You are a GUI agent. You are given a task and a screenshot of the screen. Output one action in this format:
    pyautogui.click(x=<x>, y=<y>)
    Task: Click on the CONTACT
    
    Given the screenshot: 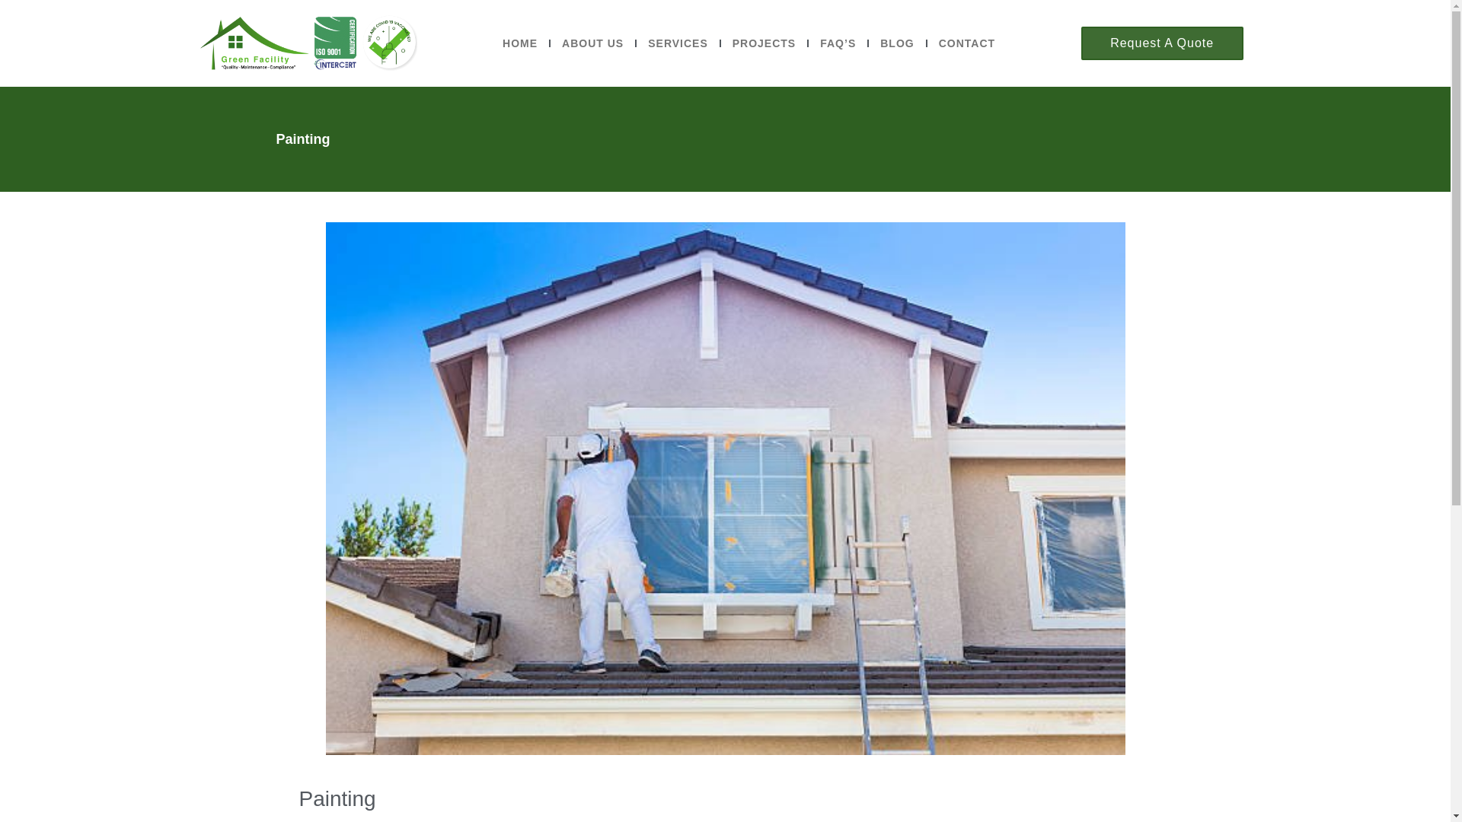 What is the action you would take?
    pyautogui.click(x=967, y=43)
    